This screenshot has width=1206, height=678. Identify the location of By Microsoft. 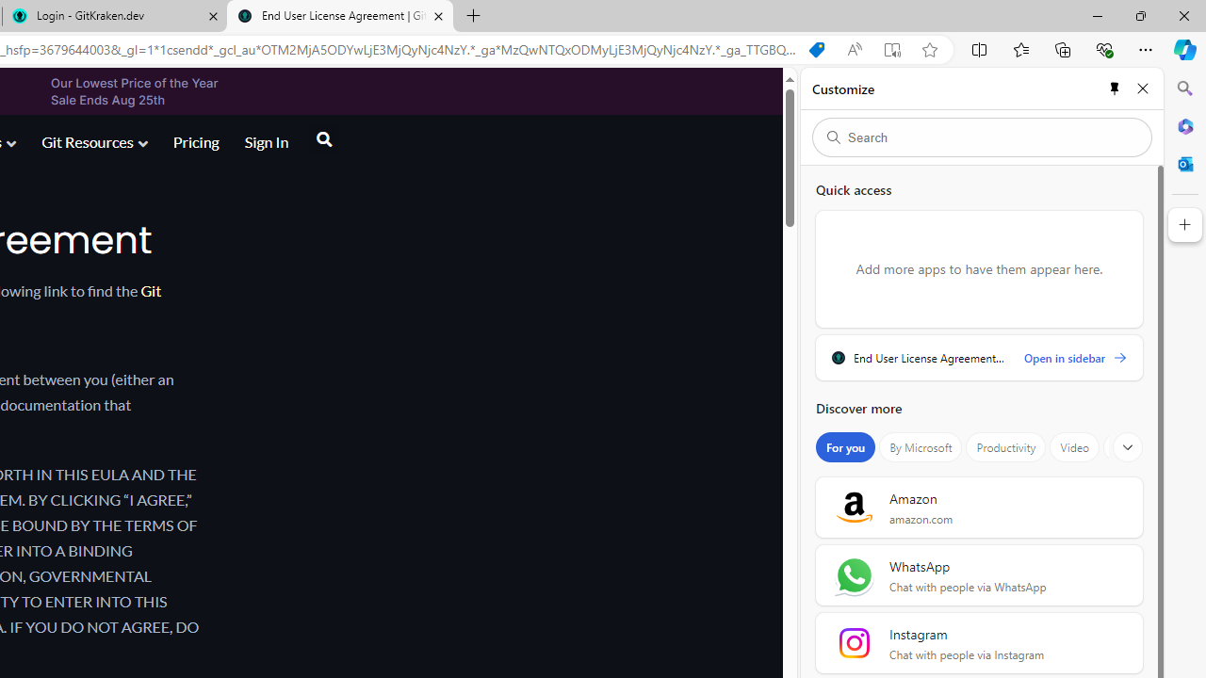
(921, 447).